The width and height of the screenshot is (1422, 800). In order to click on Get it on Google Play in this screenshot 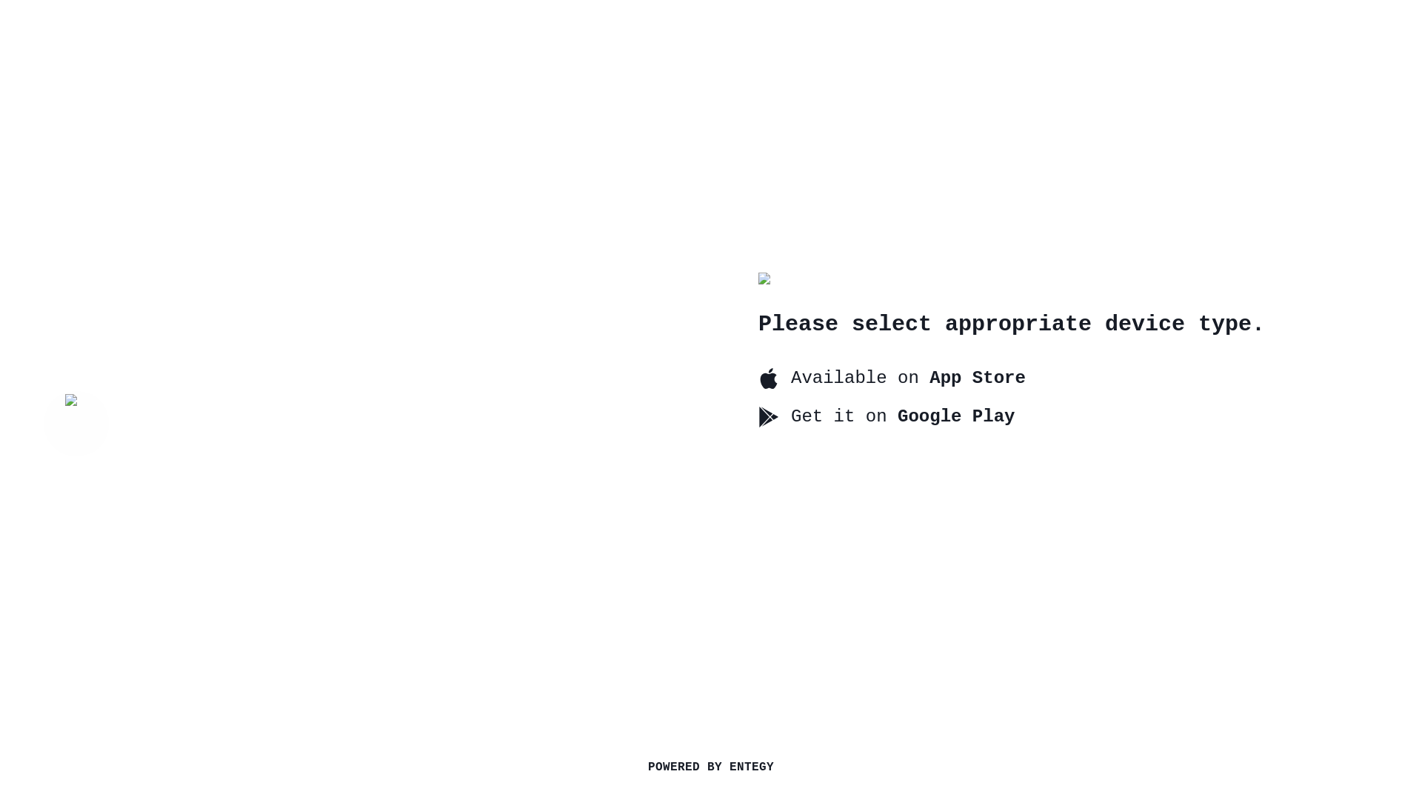, I will do `click(892, 416)`.